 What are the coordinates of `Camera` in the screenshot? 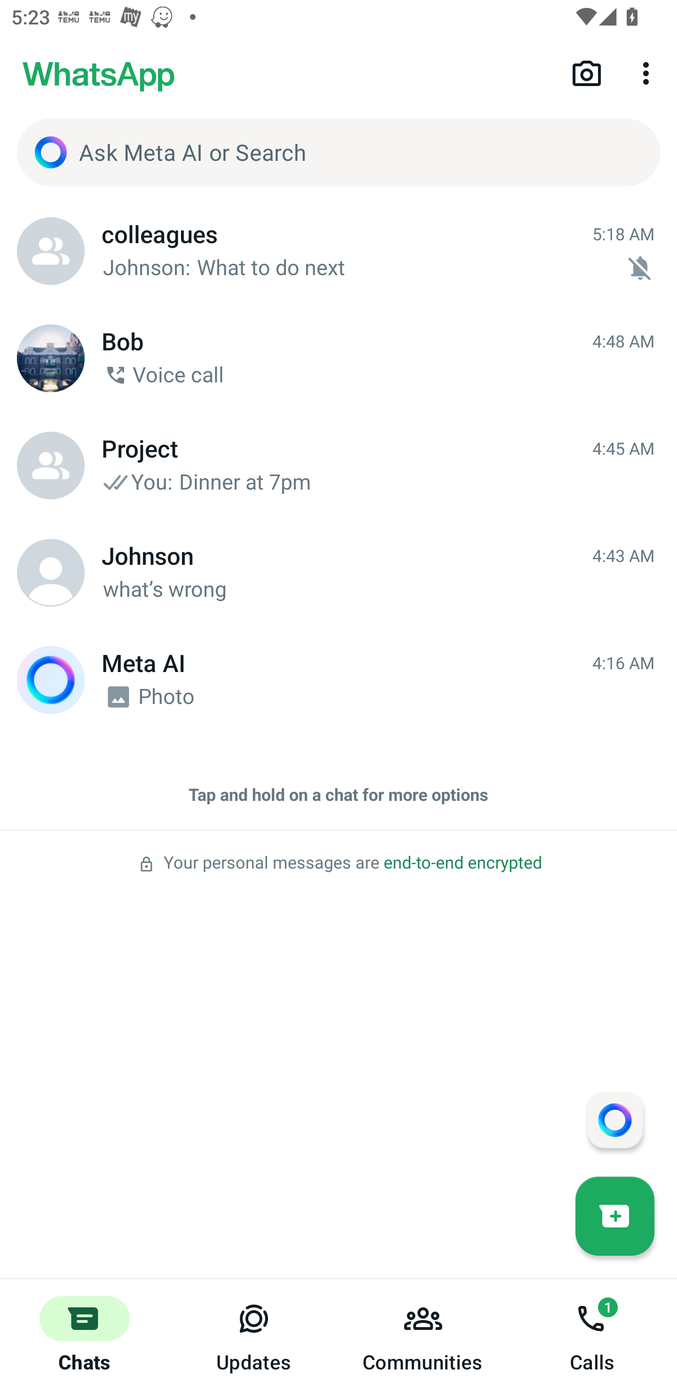 It's located at (587, 72).